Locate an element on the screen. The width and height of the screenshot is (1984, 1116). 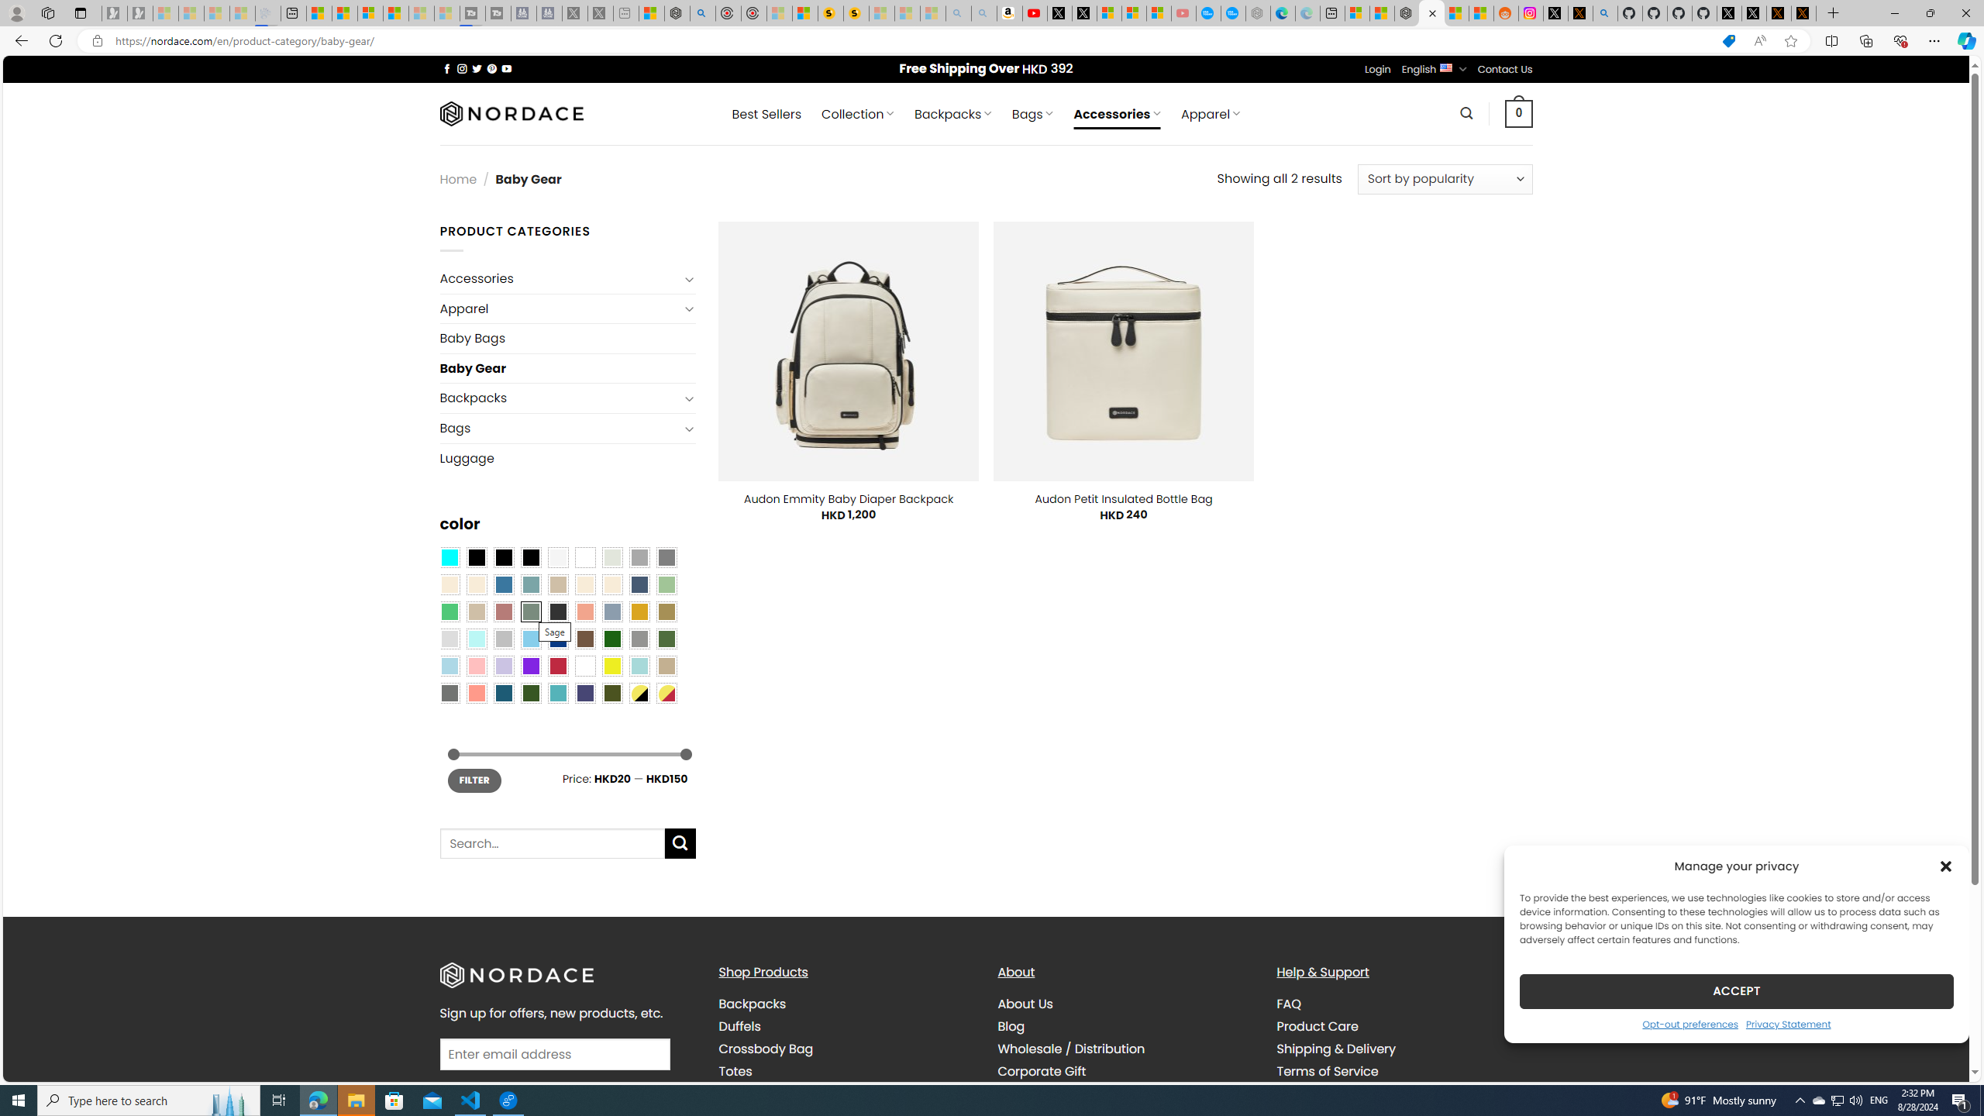
Light Green is located at coordinates (666, 584).